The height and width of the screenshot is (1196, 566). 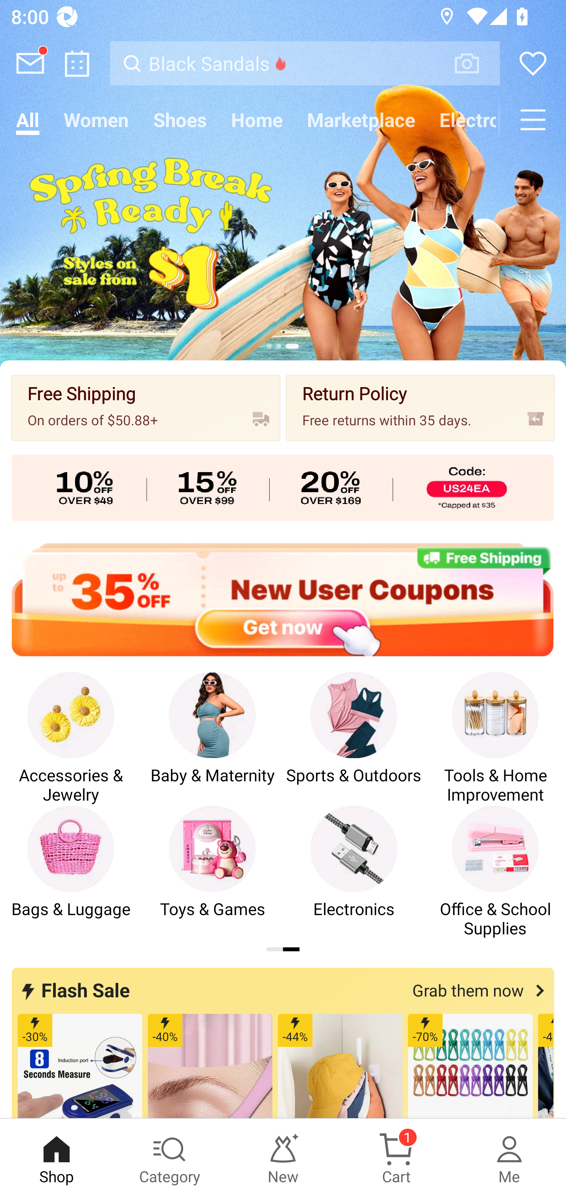 What do you see at coordinates (283, 1157) in the screenshot?
I see `New` at bounding box center [283, 1157].